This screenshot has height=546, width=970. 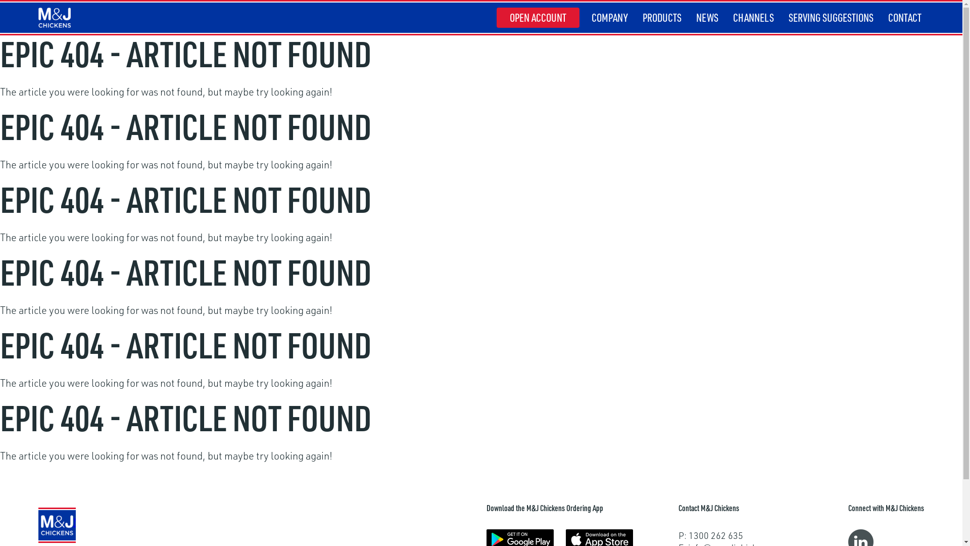 What do you see at coordinates (55, 18) in the screenshot?
I see `M&J Chickens` at bounding box center [55, 18].